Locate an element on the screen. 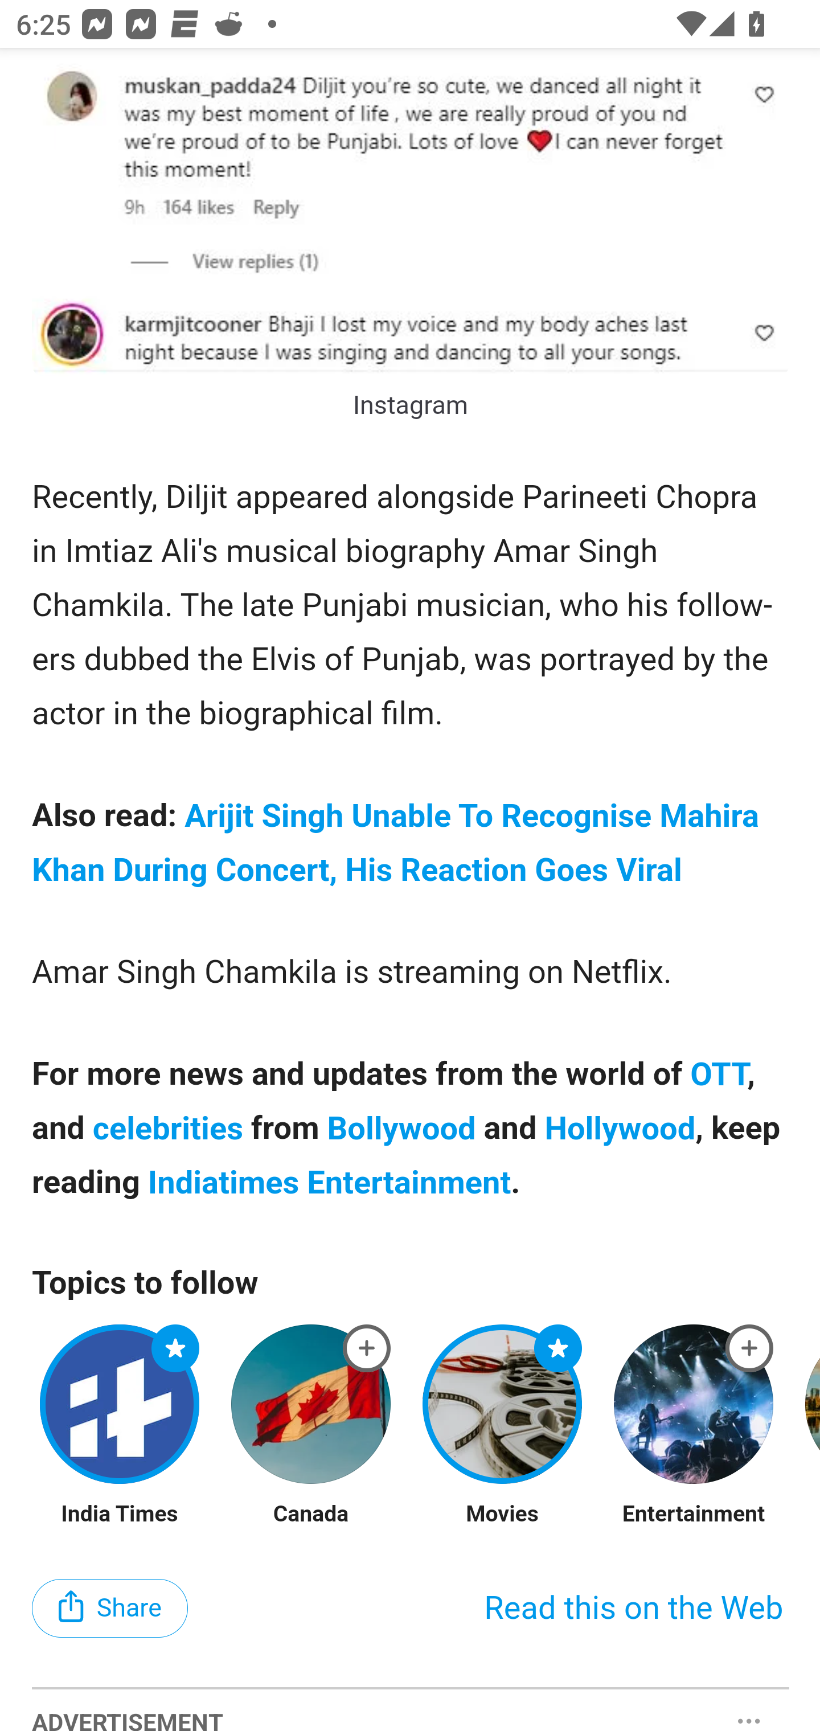 This screenshot has width=820, height=1731. Movies is located at coordinates (502, 1516).